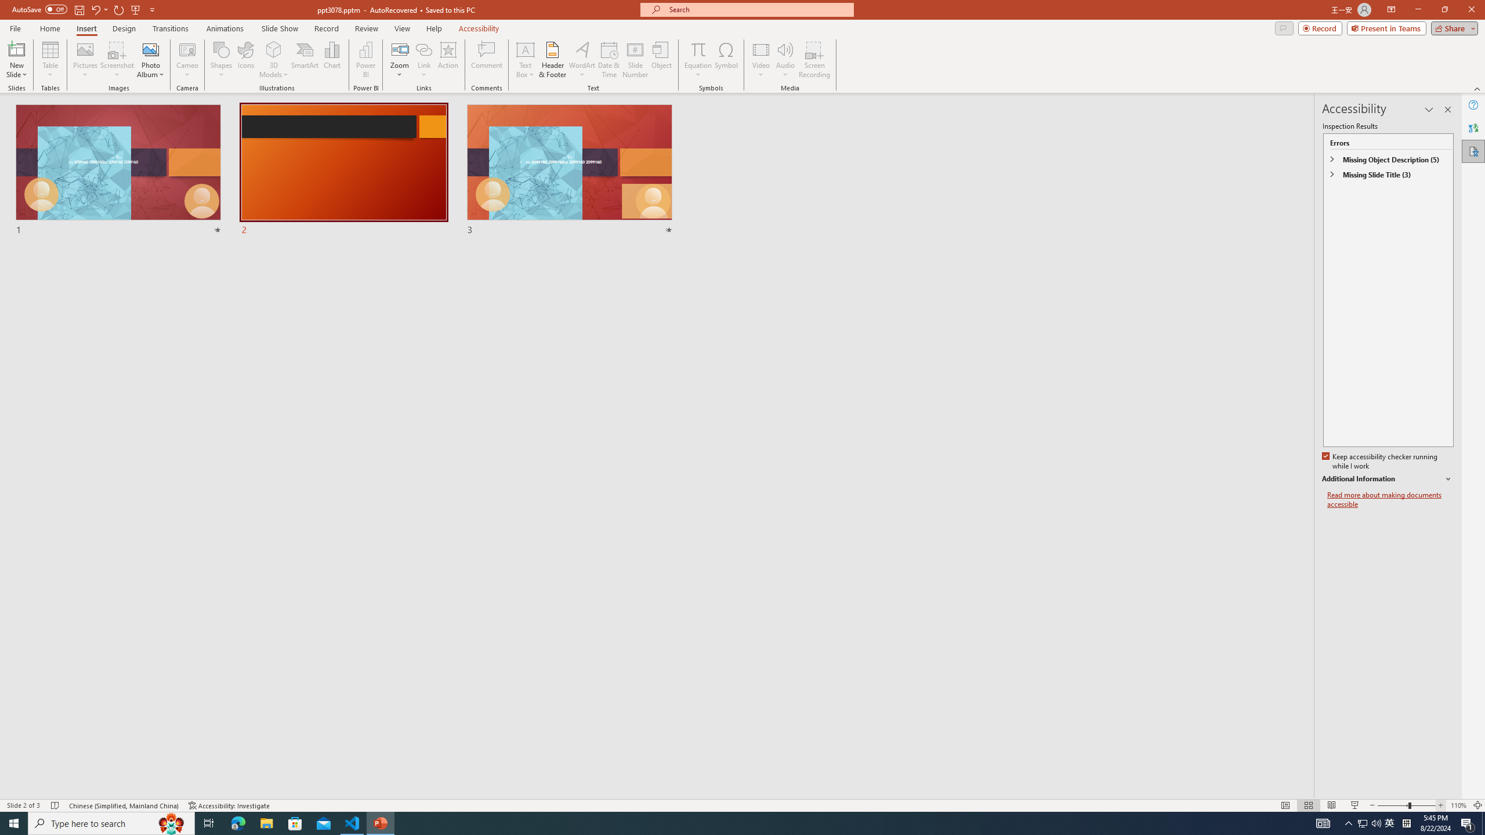 This screenshot has height=835, width=1485. What do you see at coordinates (220, 60) in the screenshot?
I see `Shapes` at bounding box center [220, 60].